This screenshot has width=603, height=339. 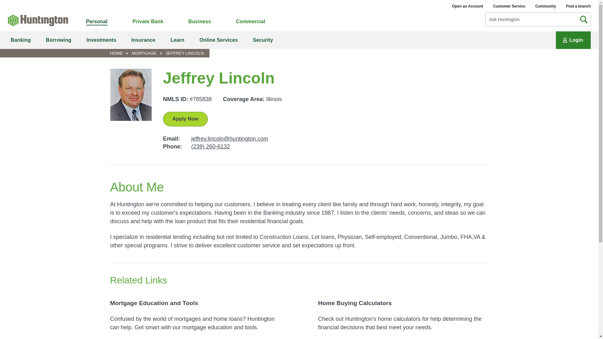 What do you see at coordinates (546, 6) in the screenshot?
I see `Huntington in the Community` at bounding box center [546, 6].